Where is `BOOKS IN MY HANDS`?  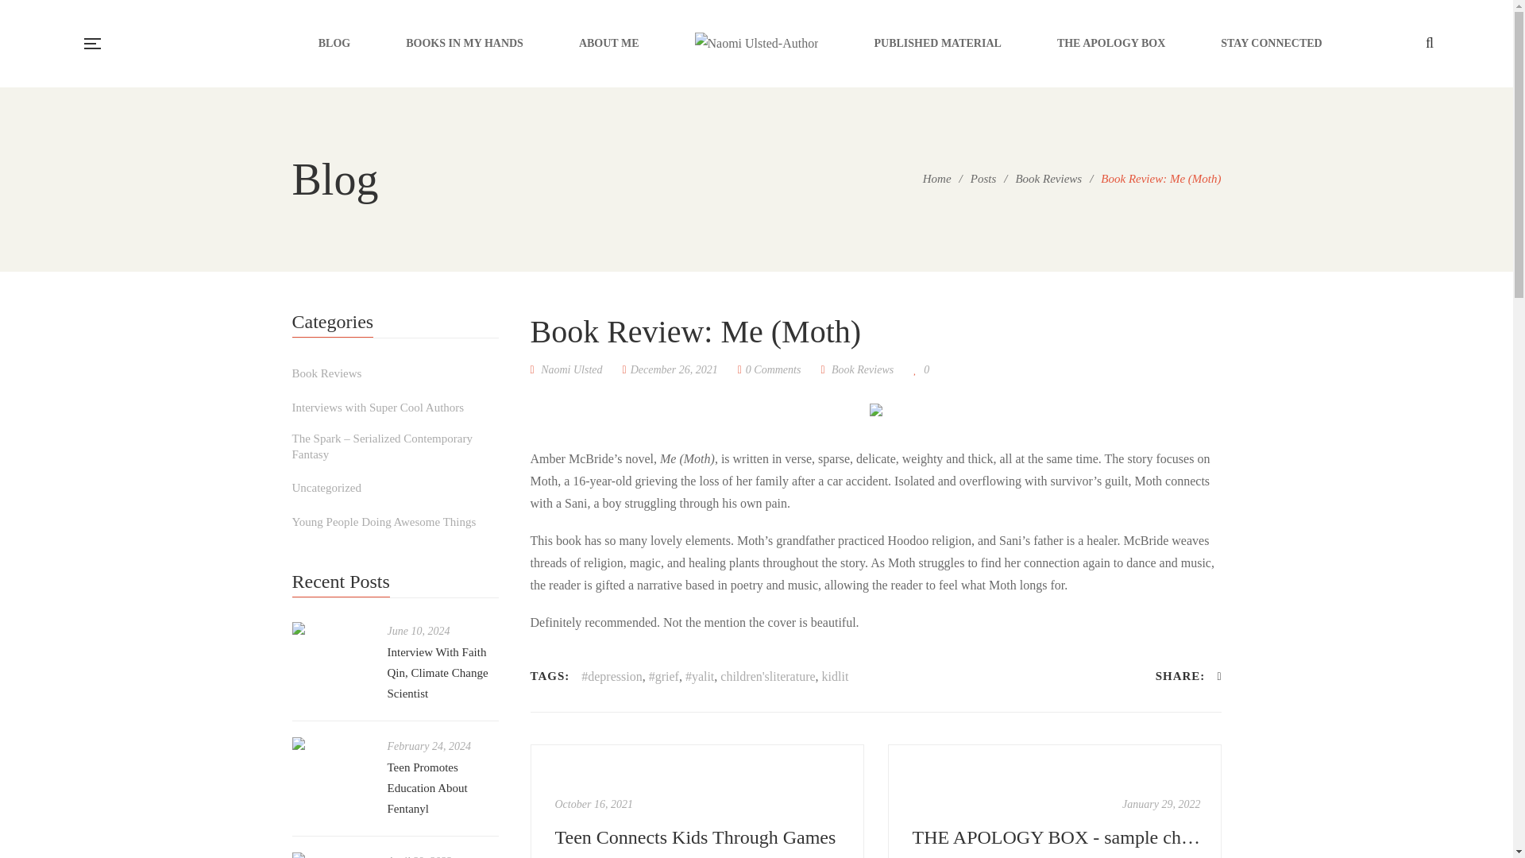
BOOKS IN MY HANDS is located at coordinates (464, 43).